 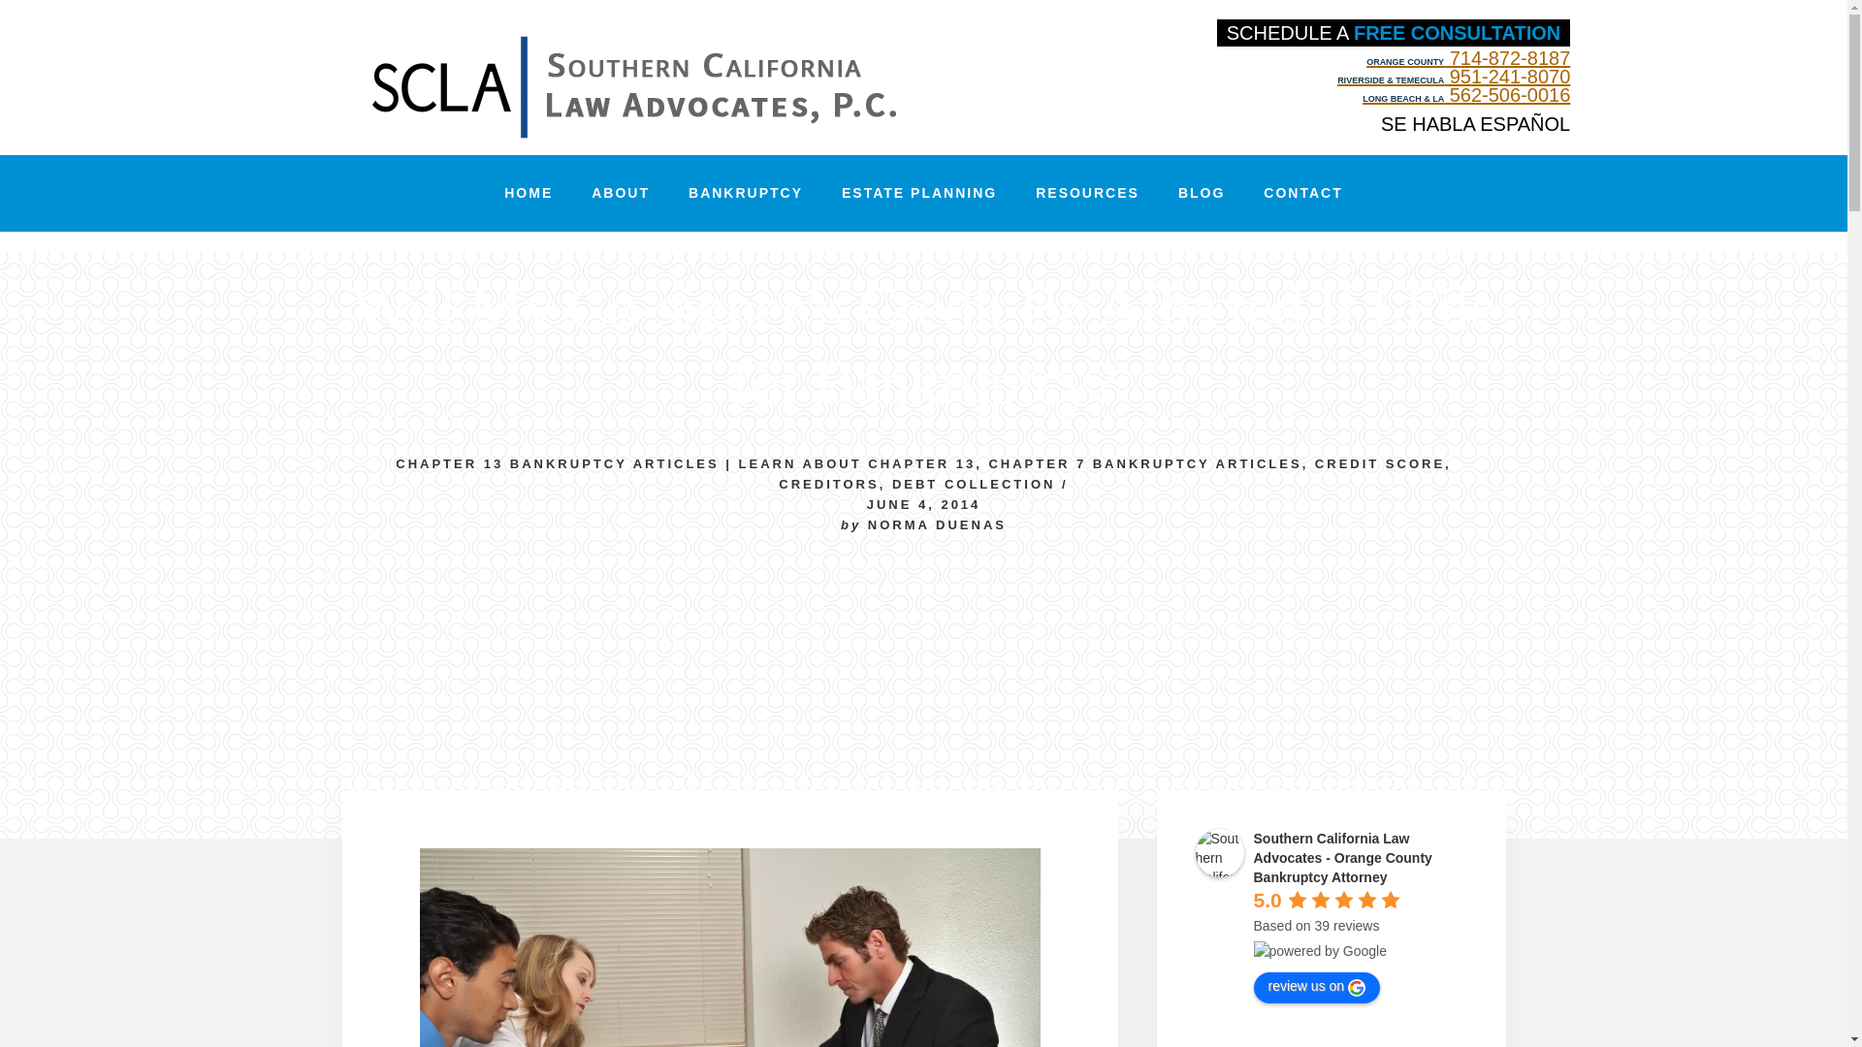 What do you see at coordinates (1144, 463) in the screenshot?
I see `CHAPTER 7 BANKRUPTCY ARTICLES` at bounding box center [1144, 463].